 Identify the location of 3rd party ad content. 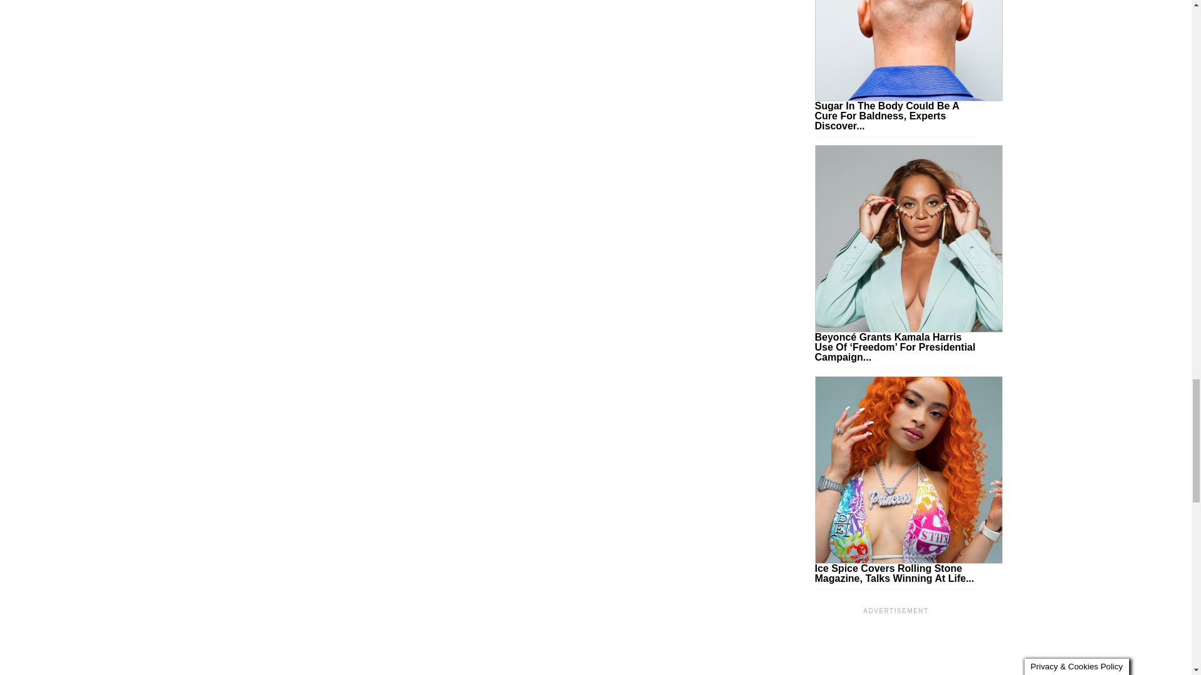
(896, 646).